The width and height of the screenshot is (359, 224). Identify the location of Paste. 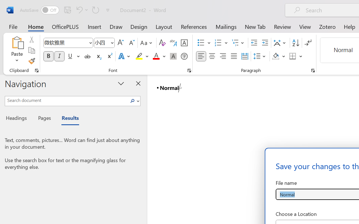
(17, 50).